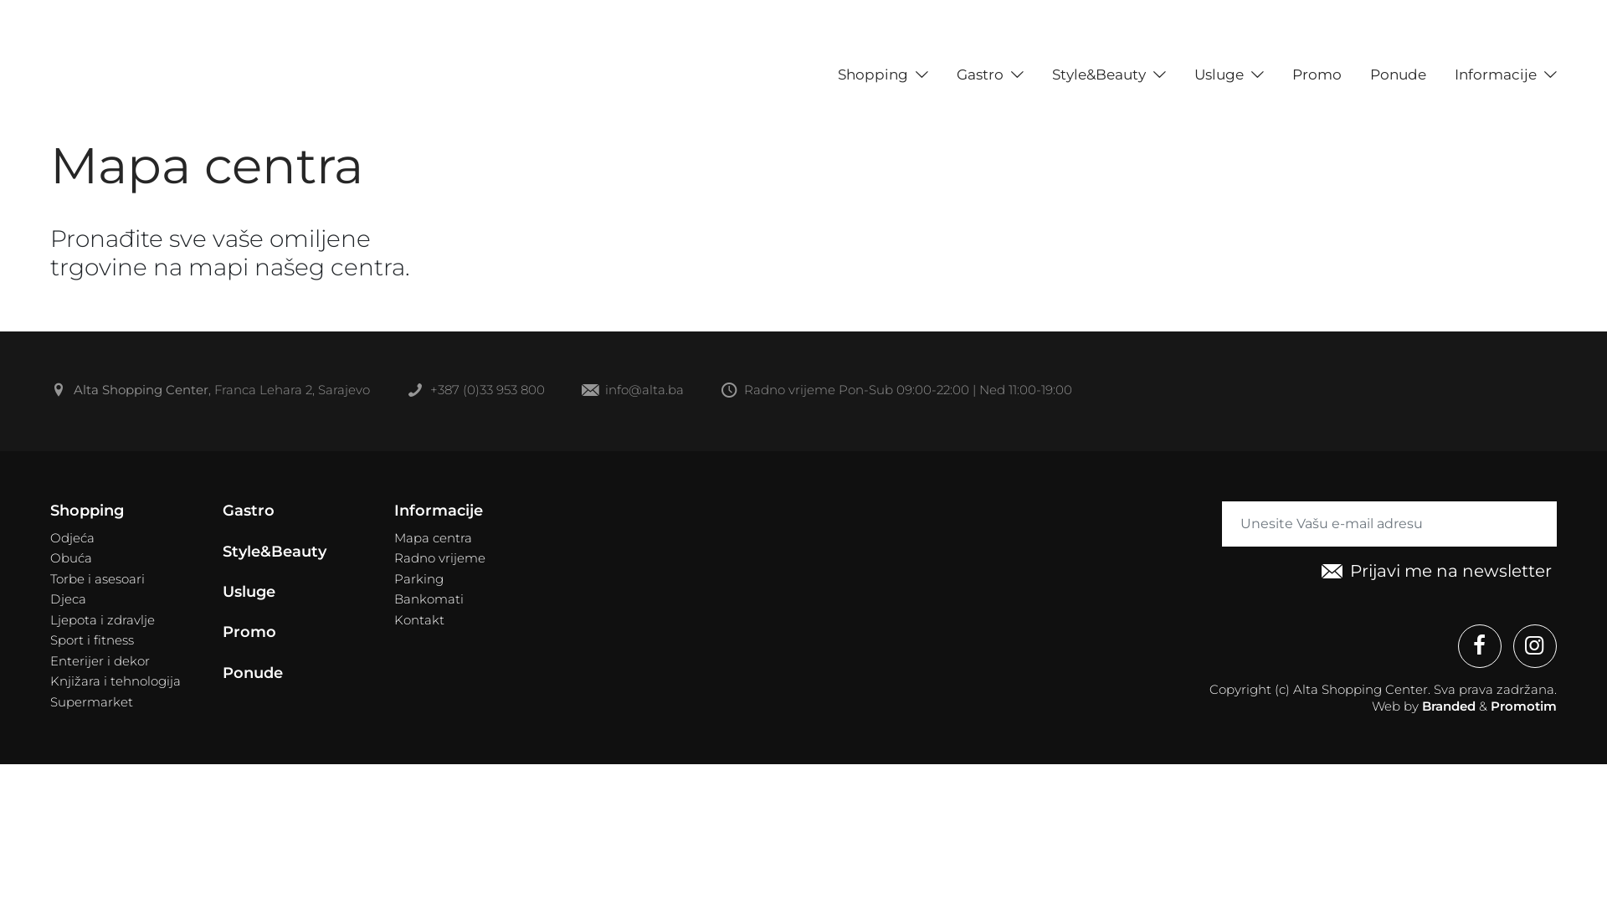  What do you see at coordinates (100, 661) in the screenshot?
I see `Enterijer i dekor` at bounding box center [100, 661].